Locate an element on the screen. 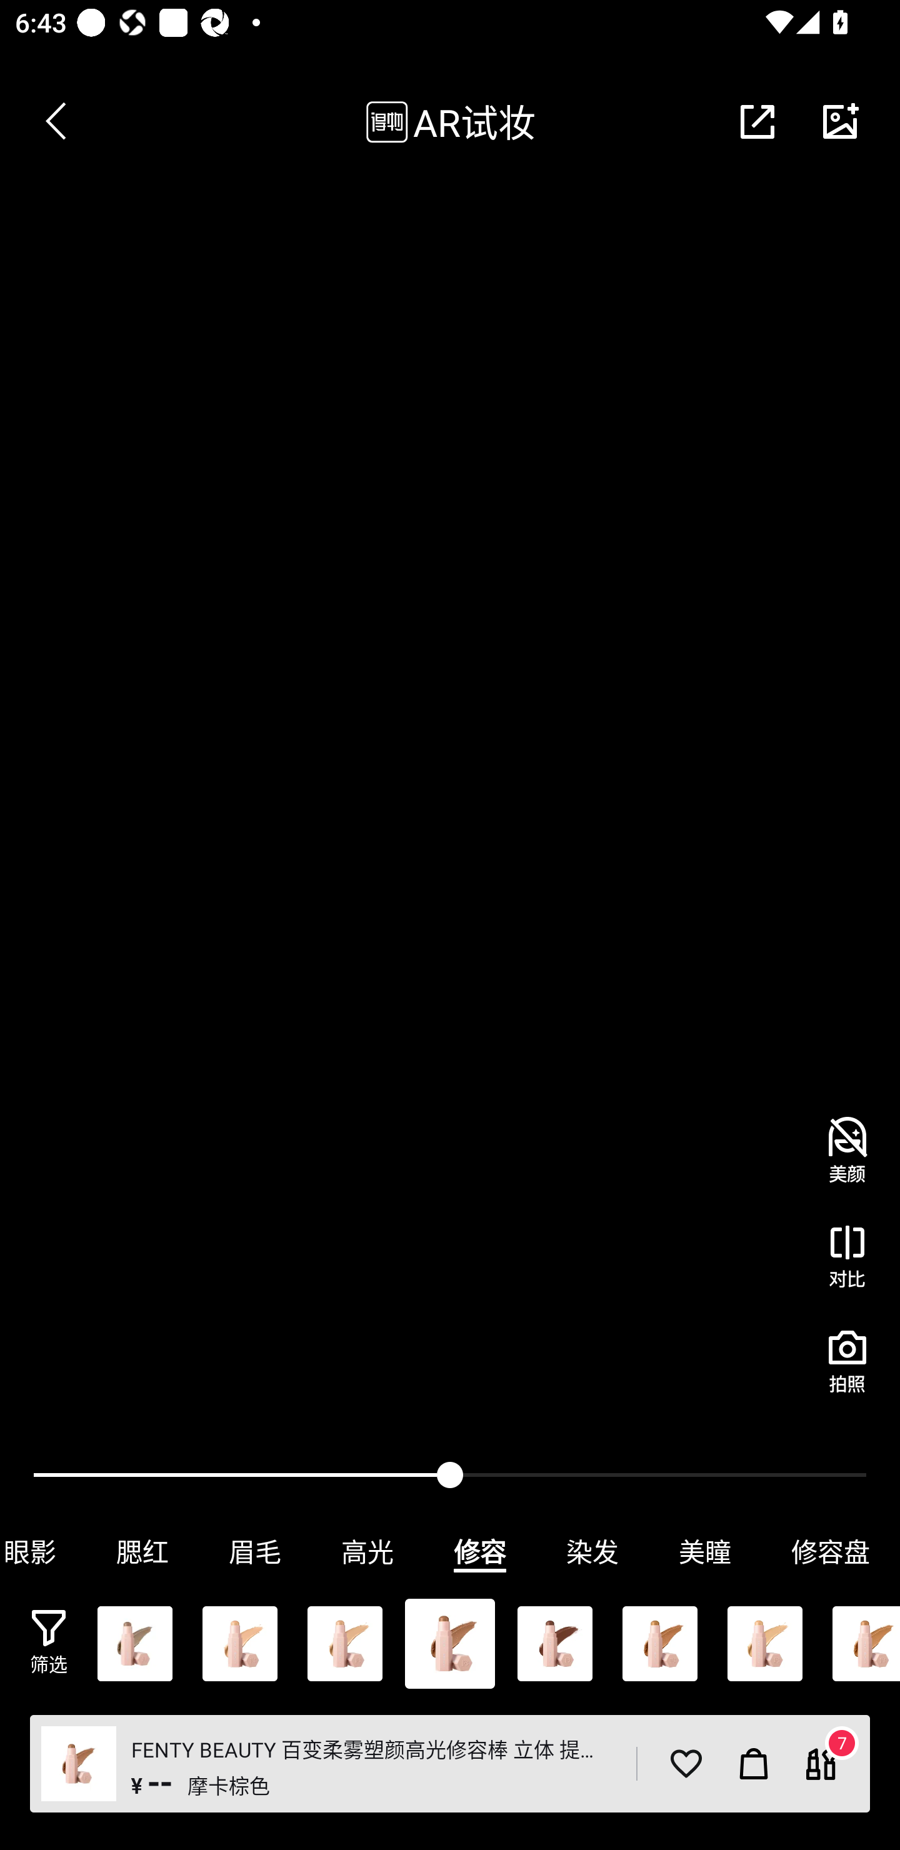 This screenshot has width=900, height=1850. 眉毛 is located at coordinates (255, 1552).